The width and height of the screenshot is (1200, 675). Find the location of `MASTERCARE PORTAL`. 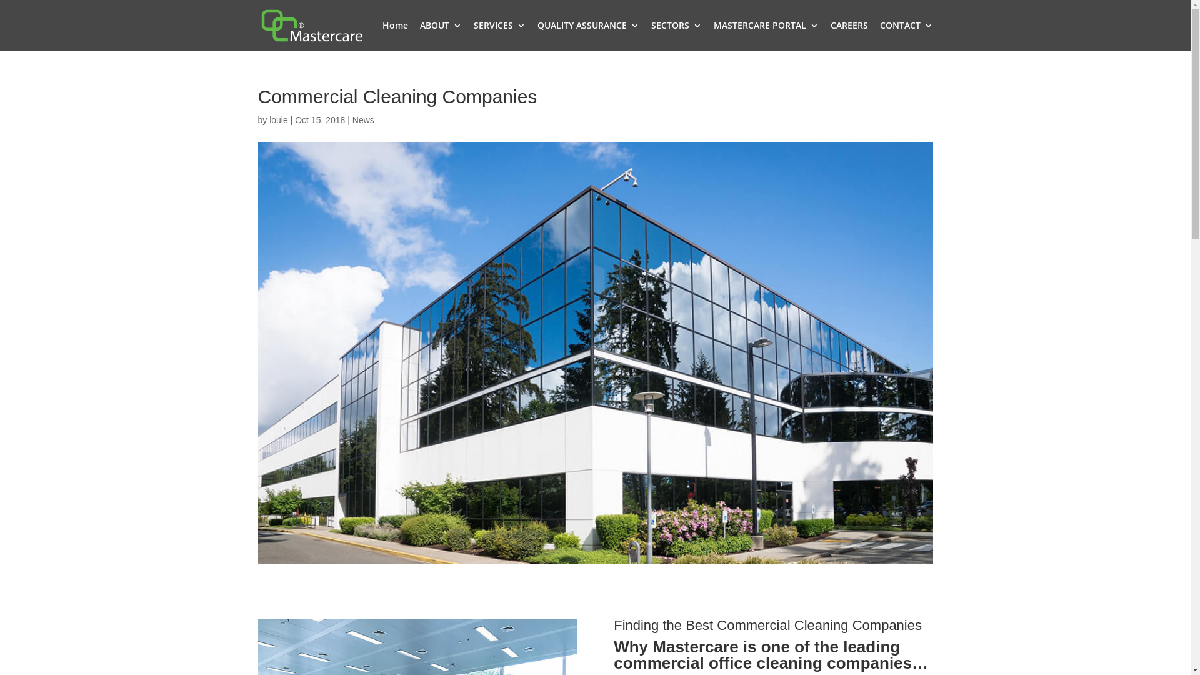

MASTERCARE PORTAL is located at coordinates (766, 36).